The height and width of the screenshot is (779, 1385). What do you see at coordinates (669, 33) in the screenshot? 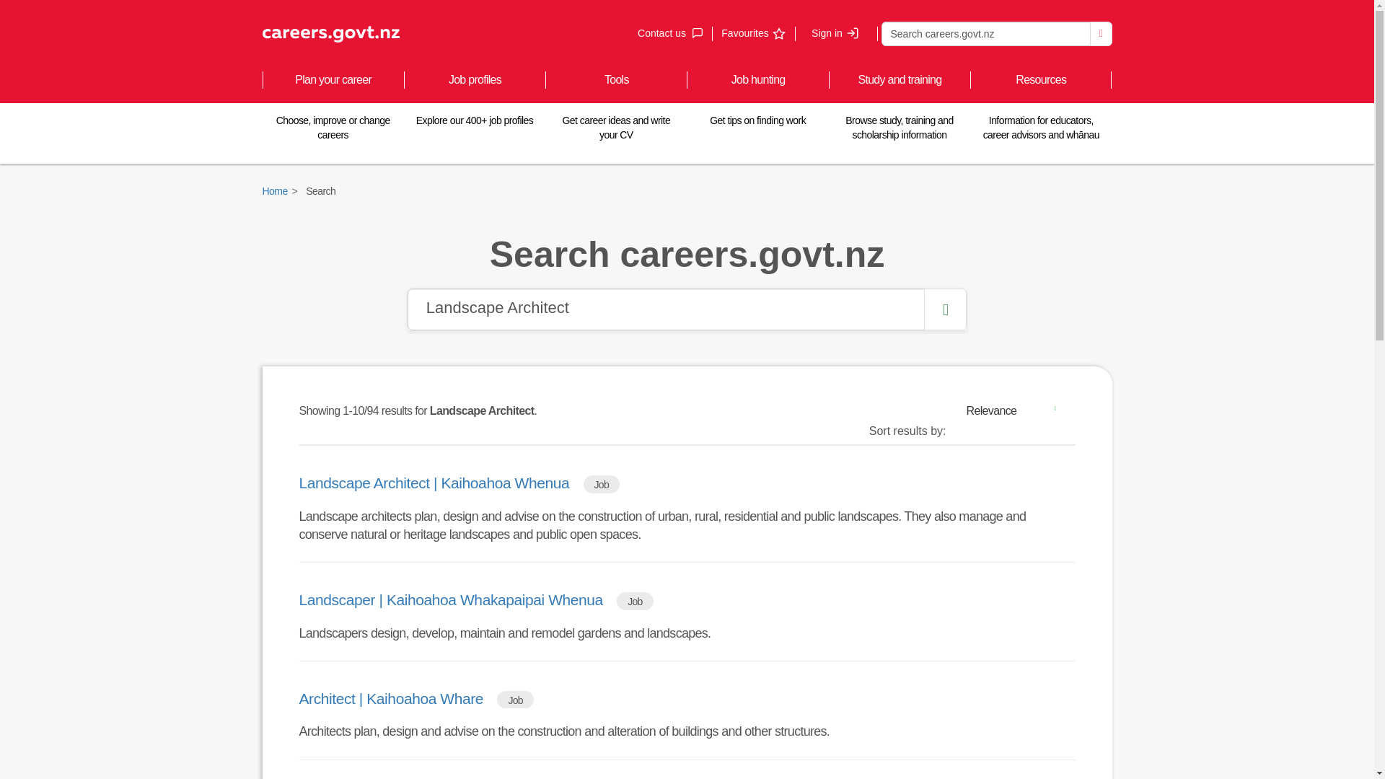
I see `Relevance` at bounding box center [669, 33].